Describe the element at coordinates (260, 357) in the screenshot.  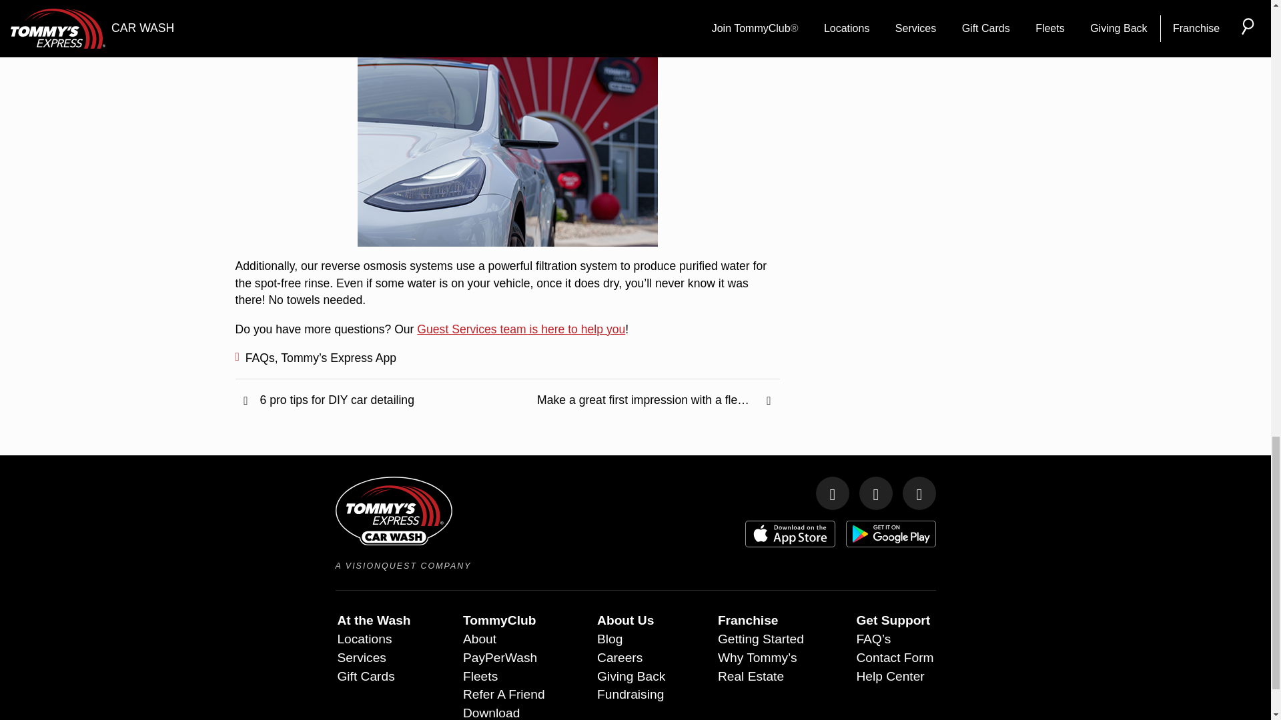
I see `FAQs` at that location.